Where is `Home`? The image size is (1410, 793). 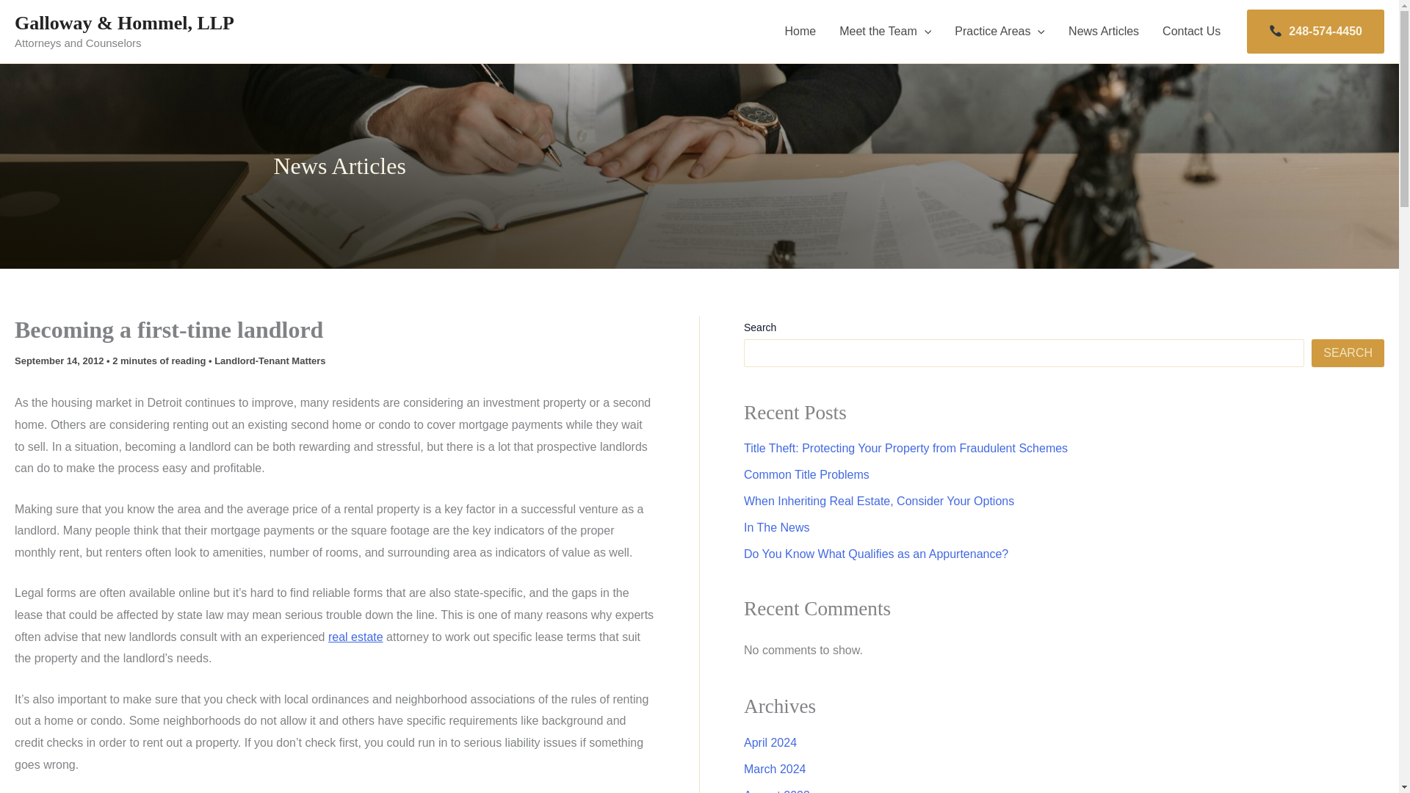 Home is located at coordinates (800, 32).